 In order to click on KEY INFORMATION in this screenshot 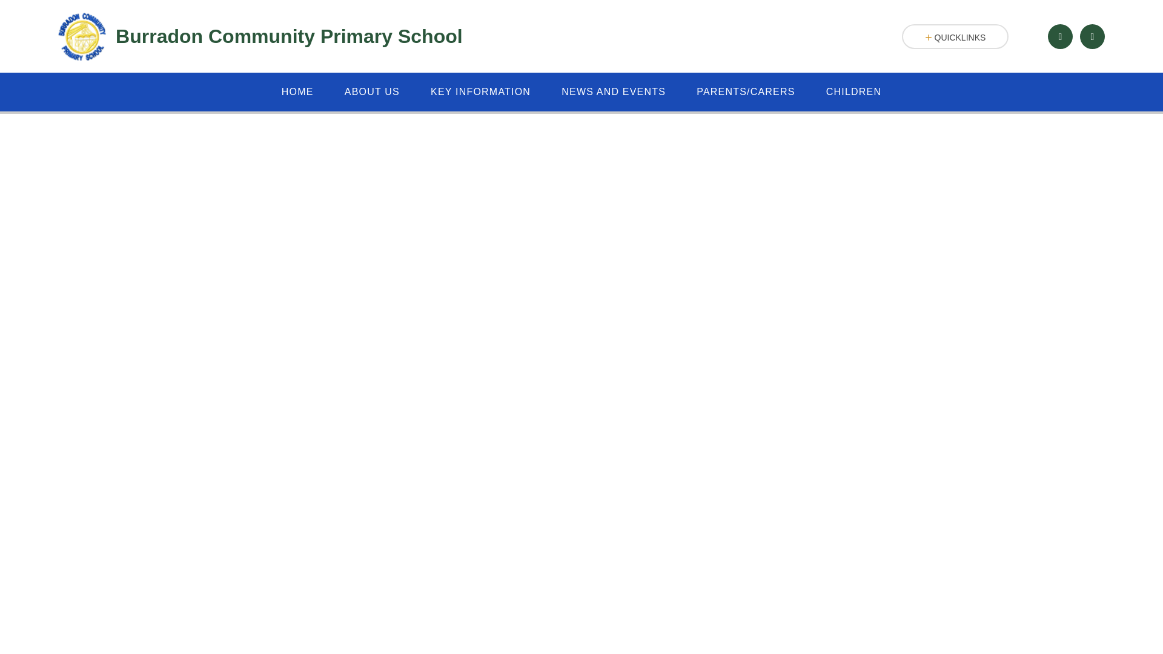, I will do `click(481, 91)`.